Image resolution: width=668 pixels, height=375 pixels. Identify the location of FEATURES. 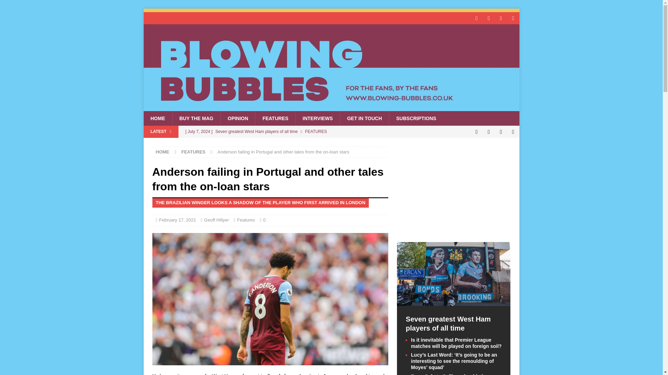
(193, 151).